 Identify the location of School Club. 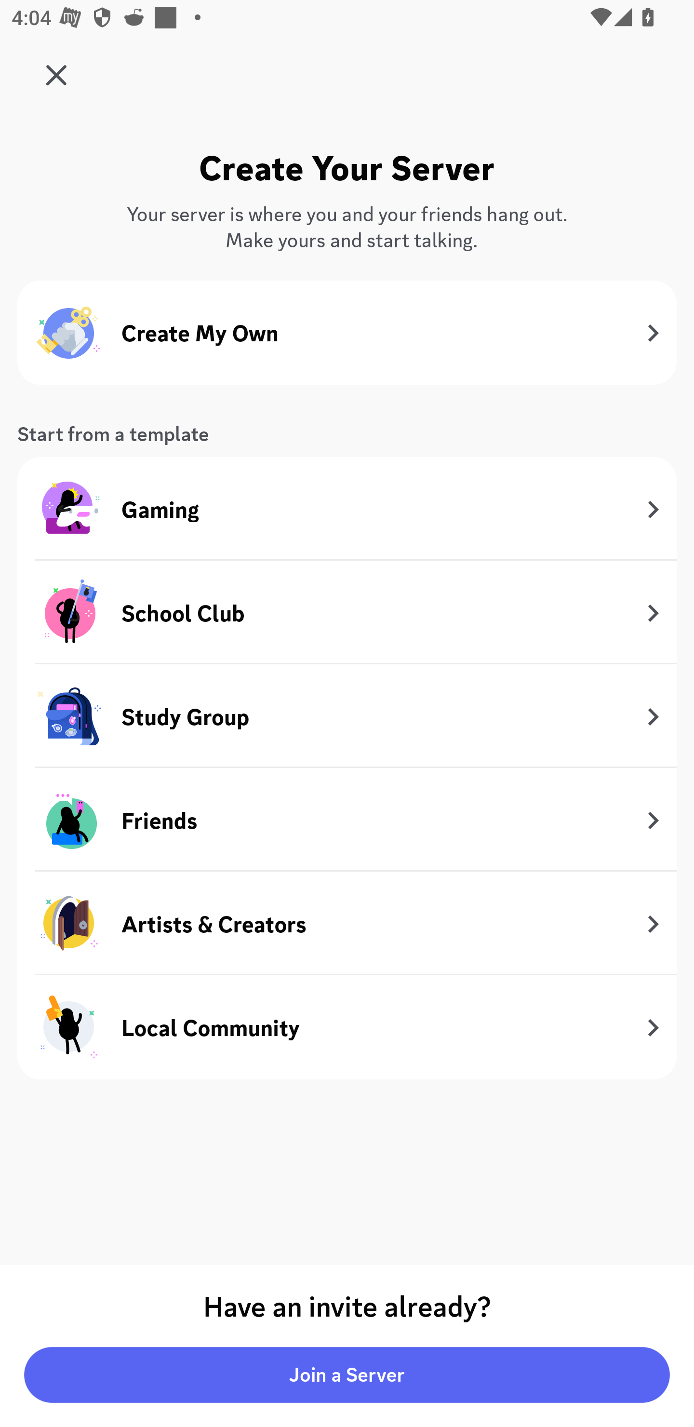
(347, 613).